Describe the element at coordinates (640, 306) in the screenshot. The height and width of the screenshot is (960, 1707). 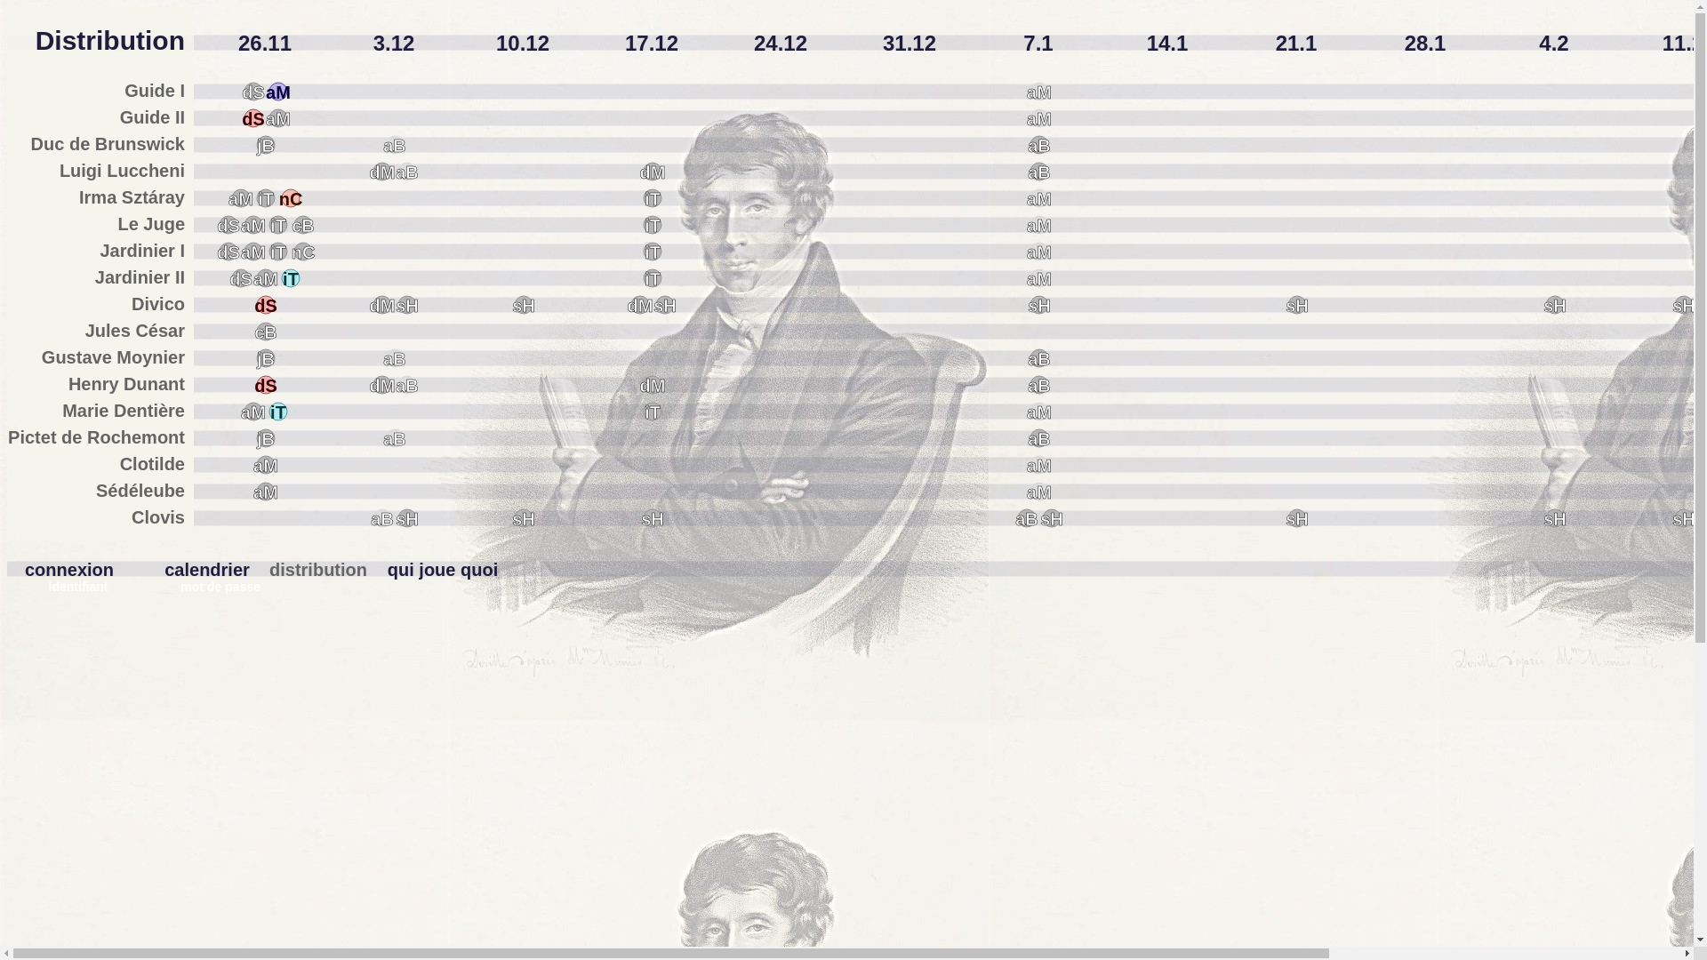
I see `dM` at that location.